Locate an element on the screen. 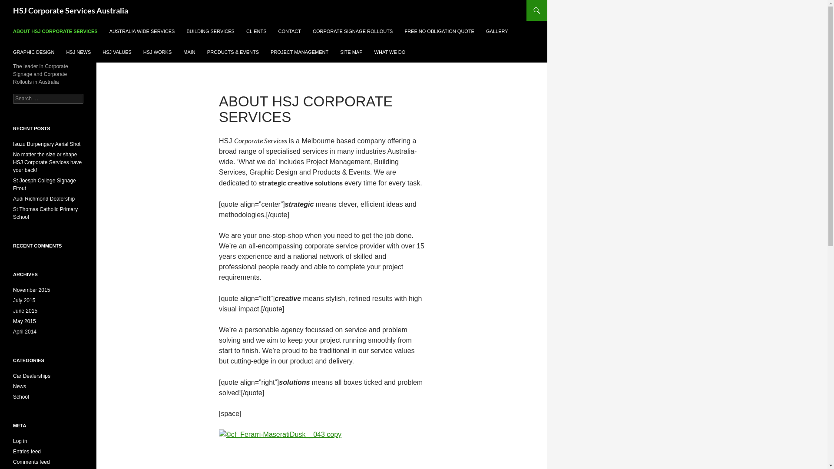 The height and width of the screenshot is (469, 834). ABOUT HSJ CORPORATE SERVICES is located at coordinates (56, 31).